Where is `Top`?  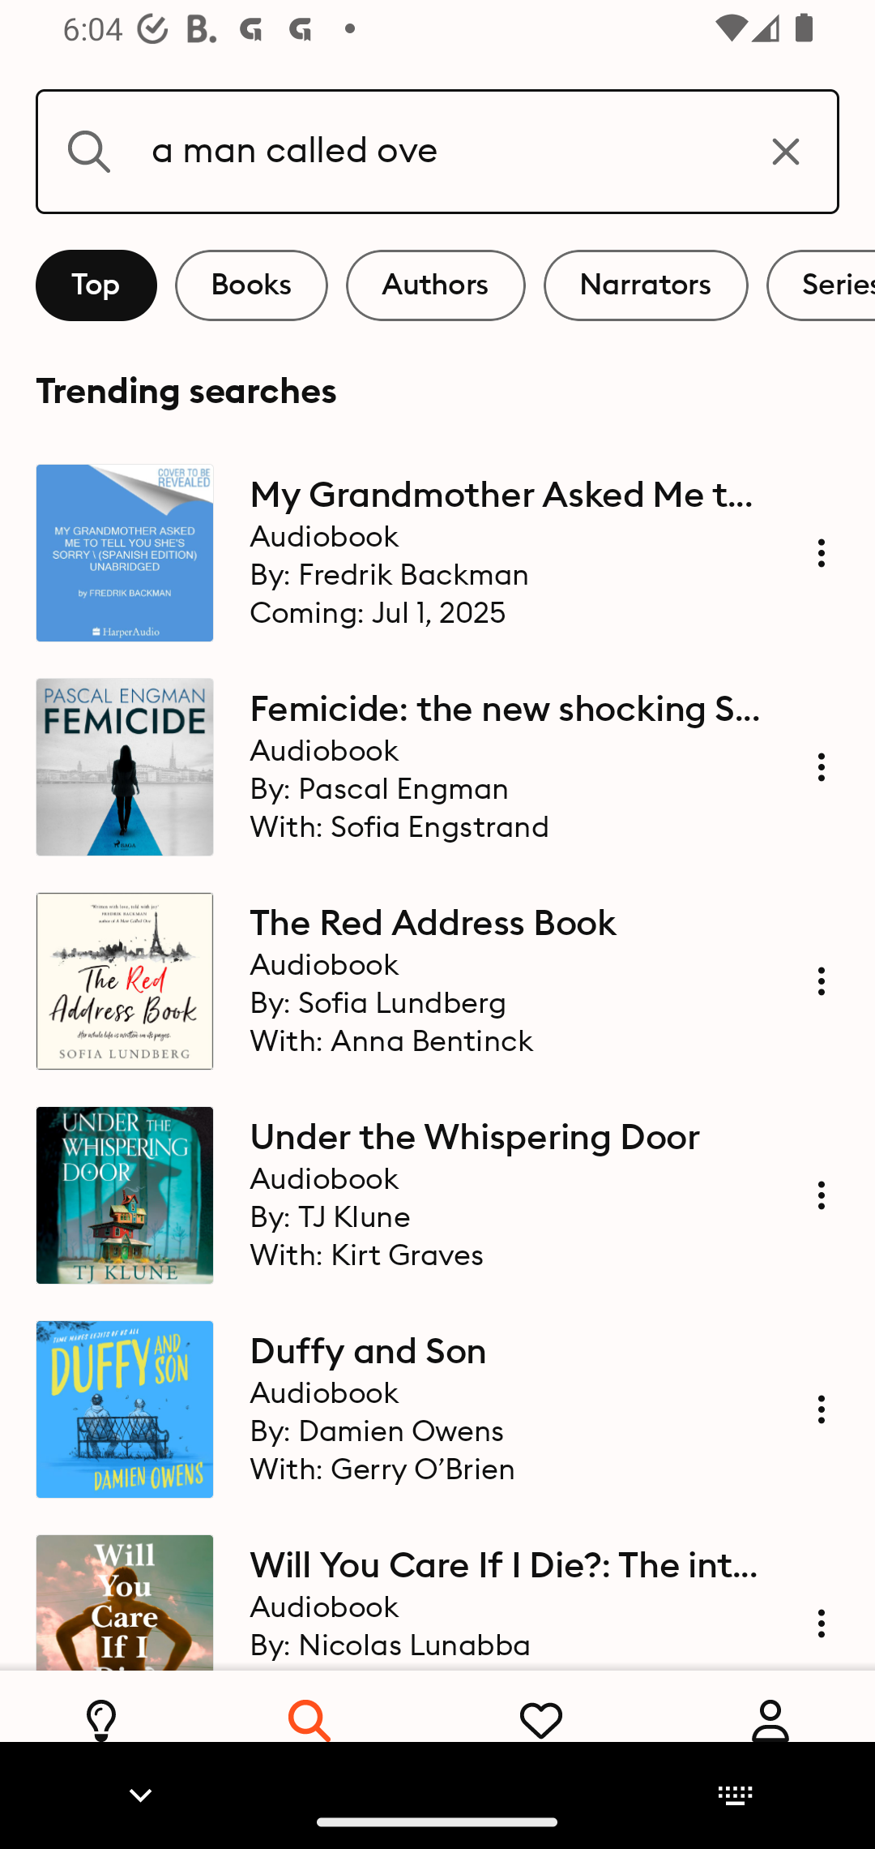 Top is located at coordinates (96, 285).